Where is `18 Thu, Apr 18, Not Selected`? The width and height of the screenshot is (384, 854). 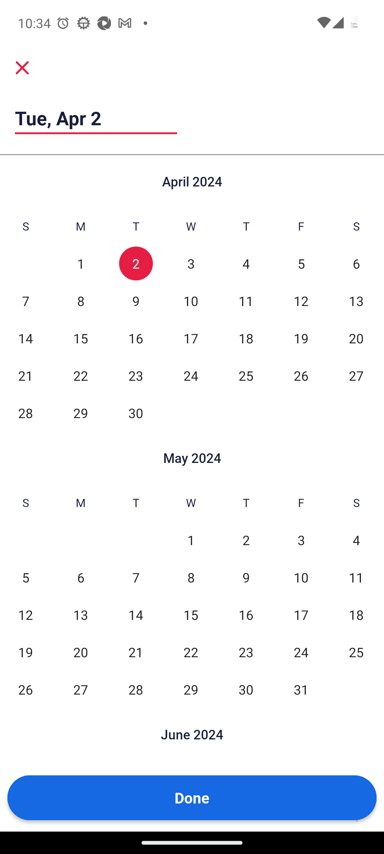
18 Thu, Apr 18, Not Selected is located at coordinates (246, 338).